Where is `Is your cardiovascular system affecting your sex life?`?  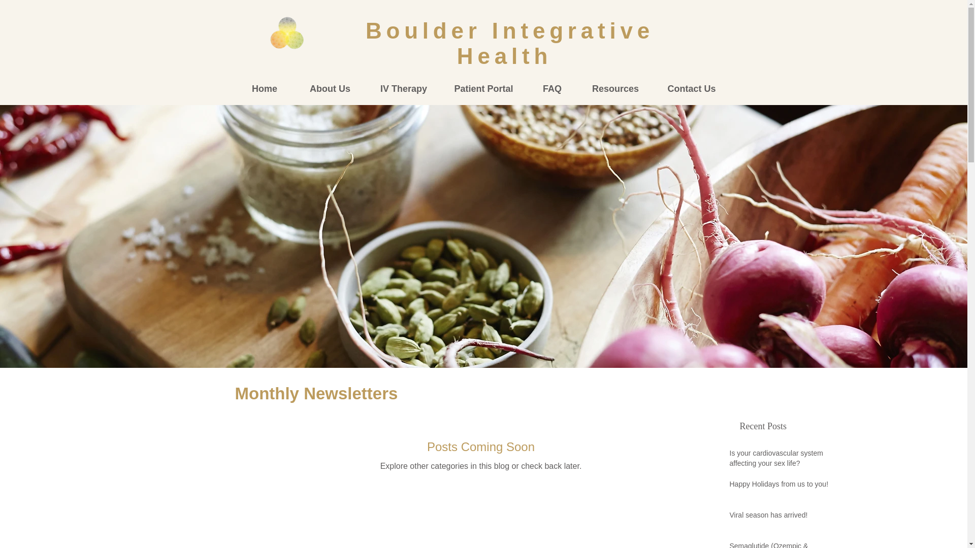 Is your cardiovascular system affecting your sex life? is located at coordinates (783, 460).